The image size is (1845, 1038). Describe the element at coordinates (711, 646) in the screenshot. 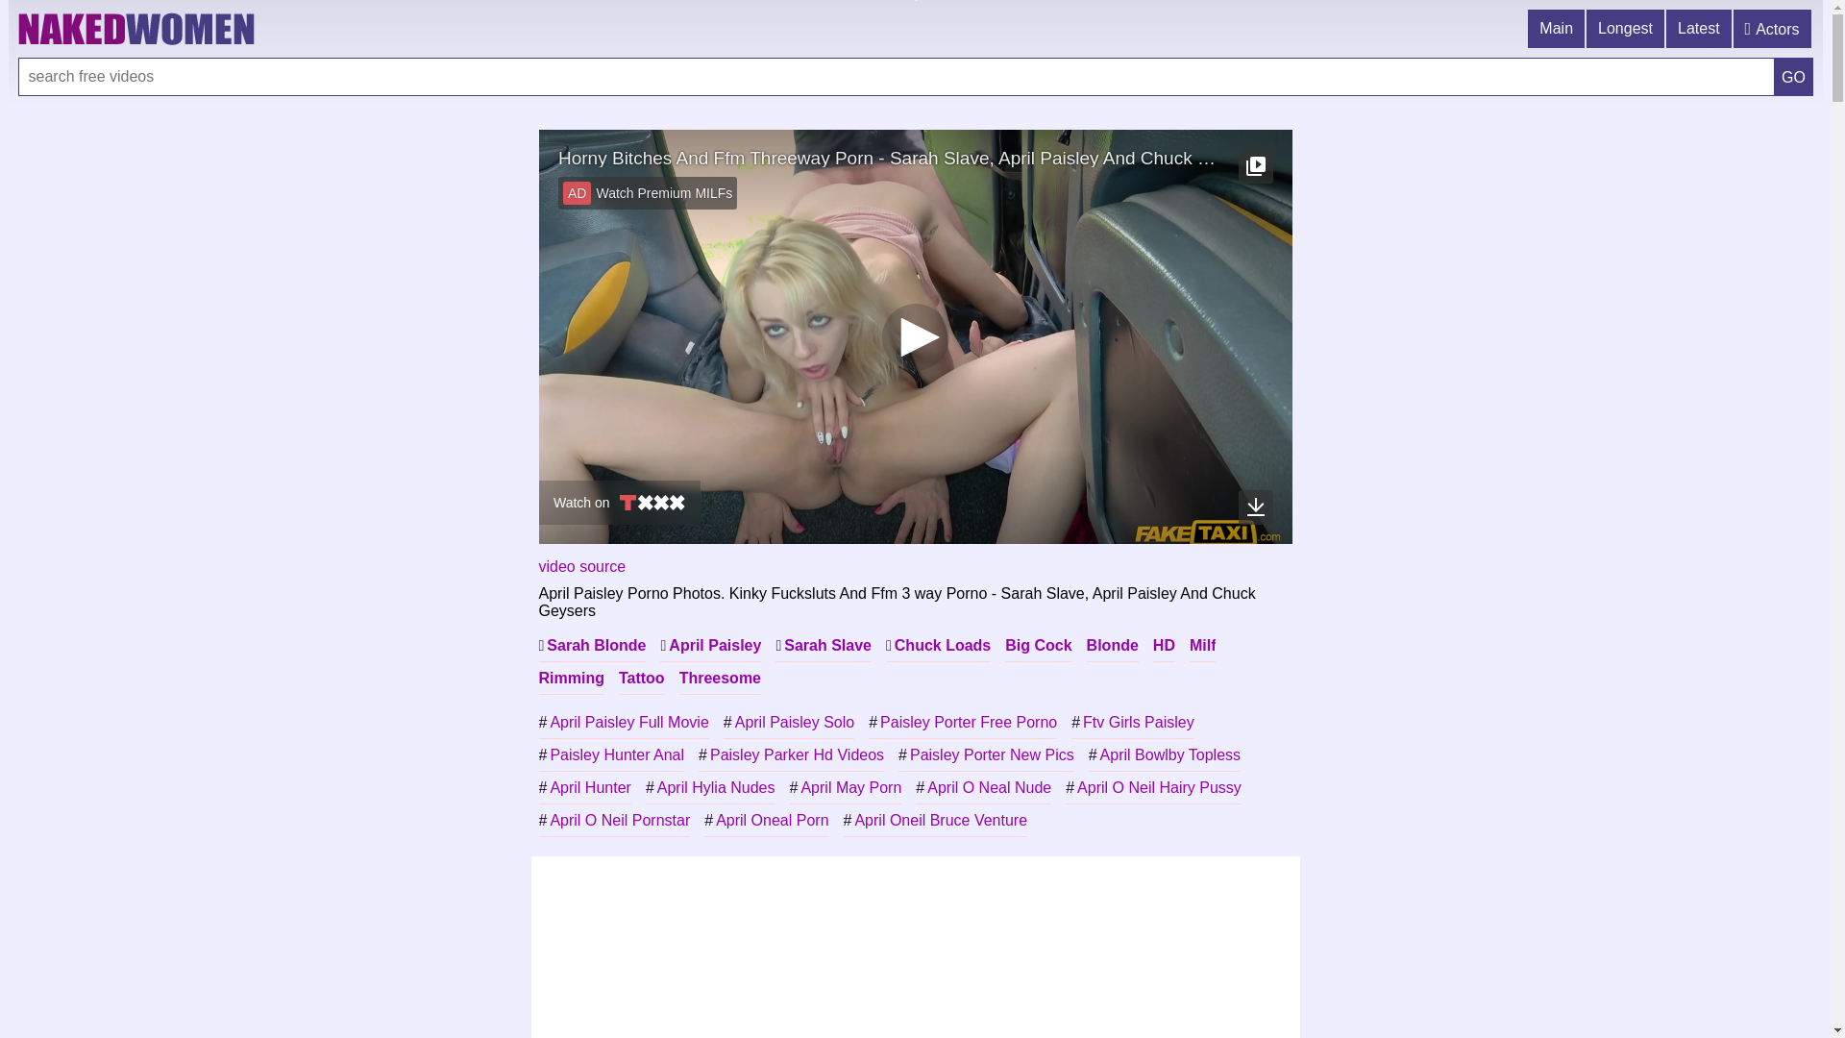

I see `April Paisley` at that location.